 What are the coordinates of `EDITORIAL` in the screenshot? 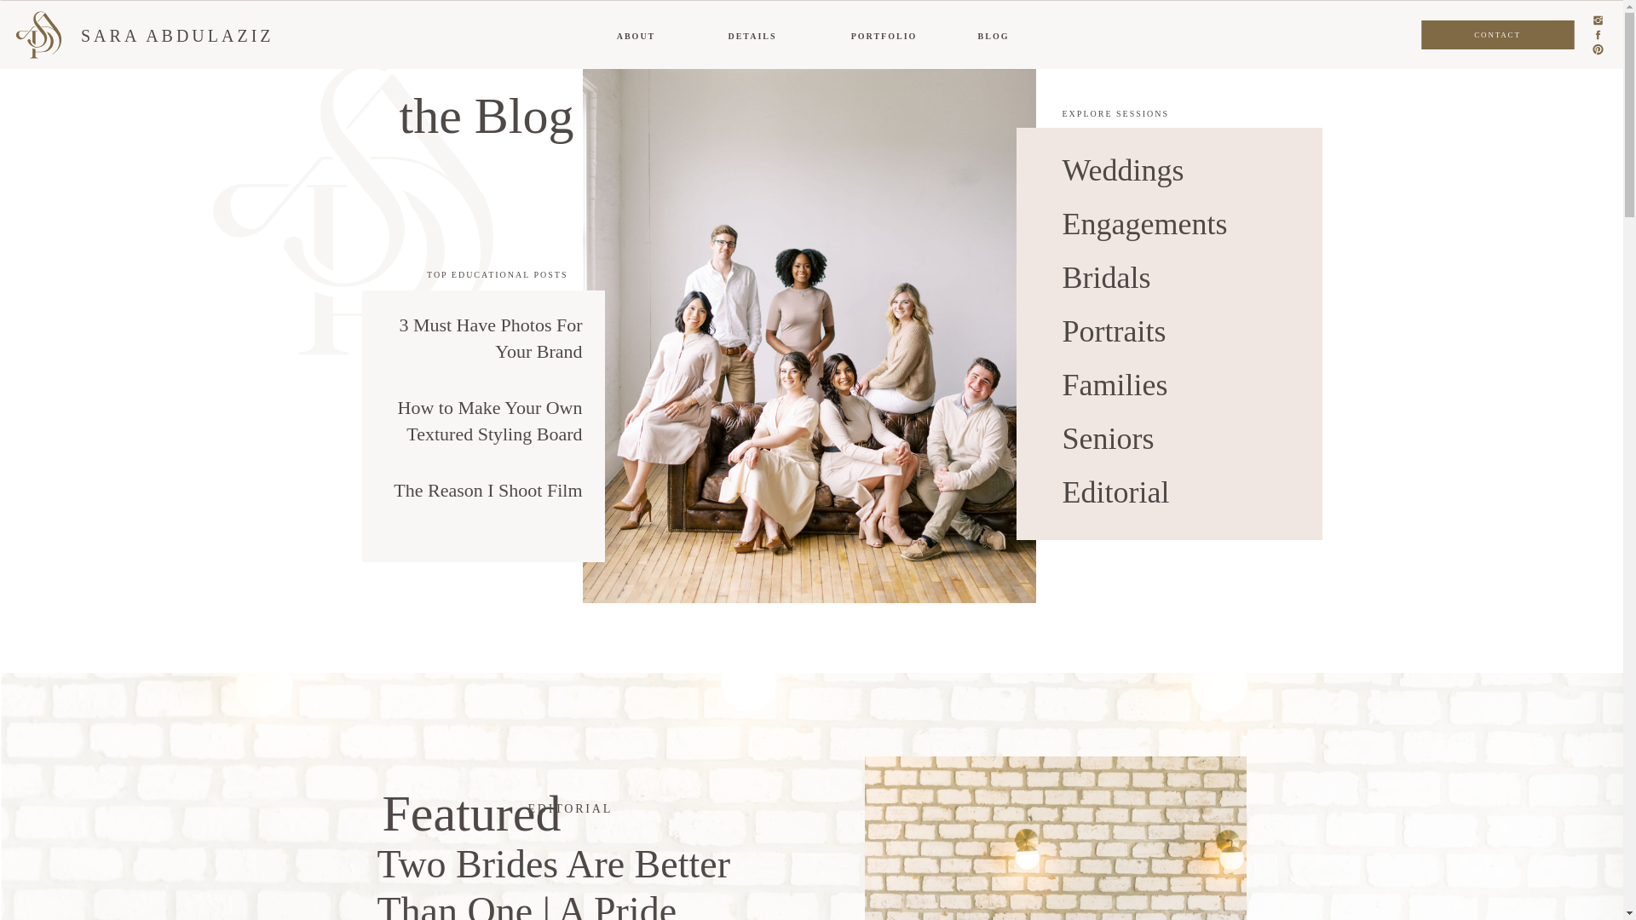 It's located at (571, 808).